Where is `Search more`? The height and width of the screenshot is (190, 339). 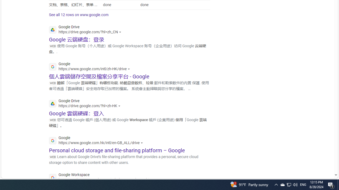 Search more is located at coordinates (324, 159).